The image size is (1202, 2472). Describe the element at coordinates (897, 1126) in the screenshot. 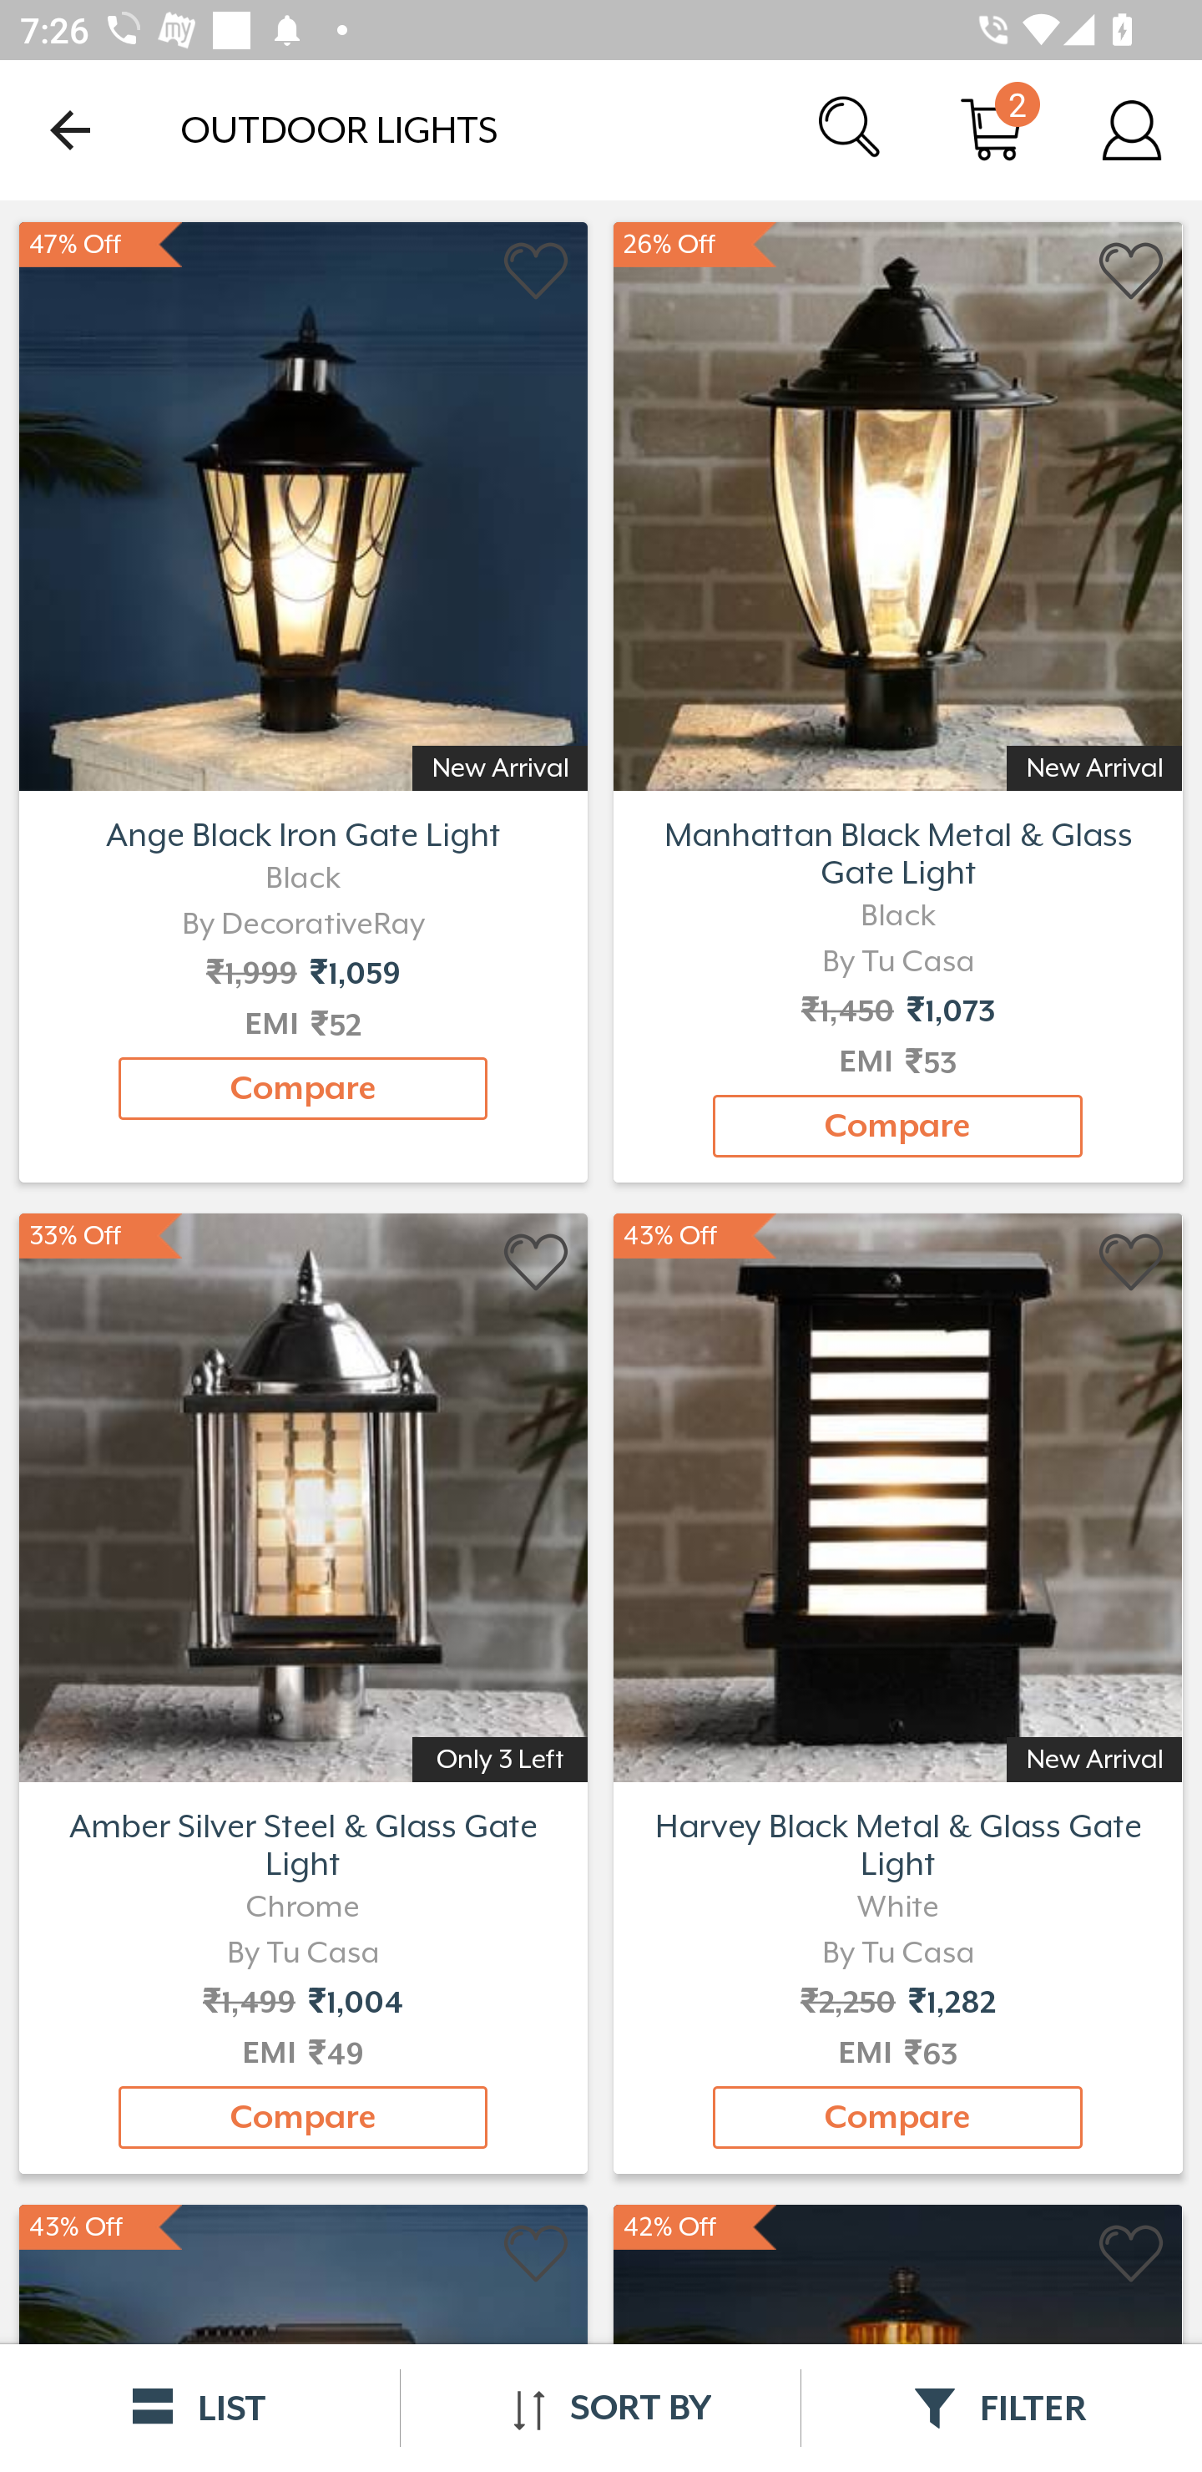

I see `Compare` at that location.